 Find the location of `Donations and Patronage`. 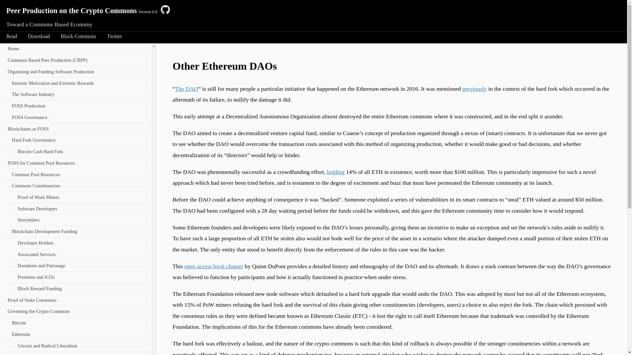

Donations and Patronage is located at coordinates (79, 266).